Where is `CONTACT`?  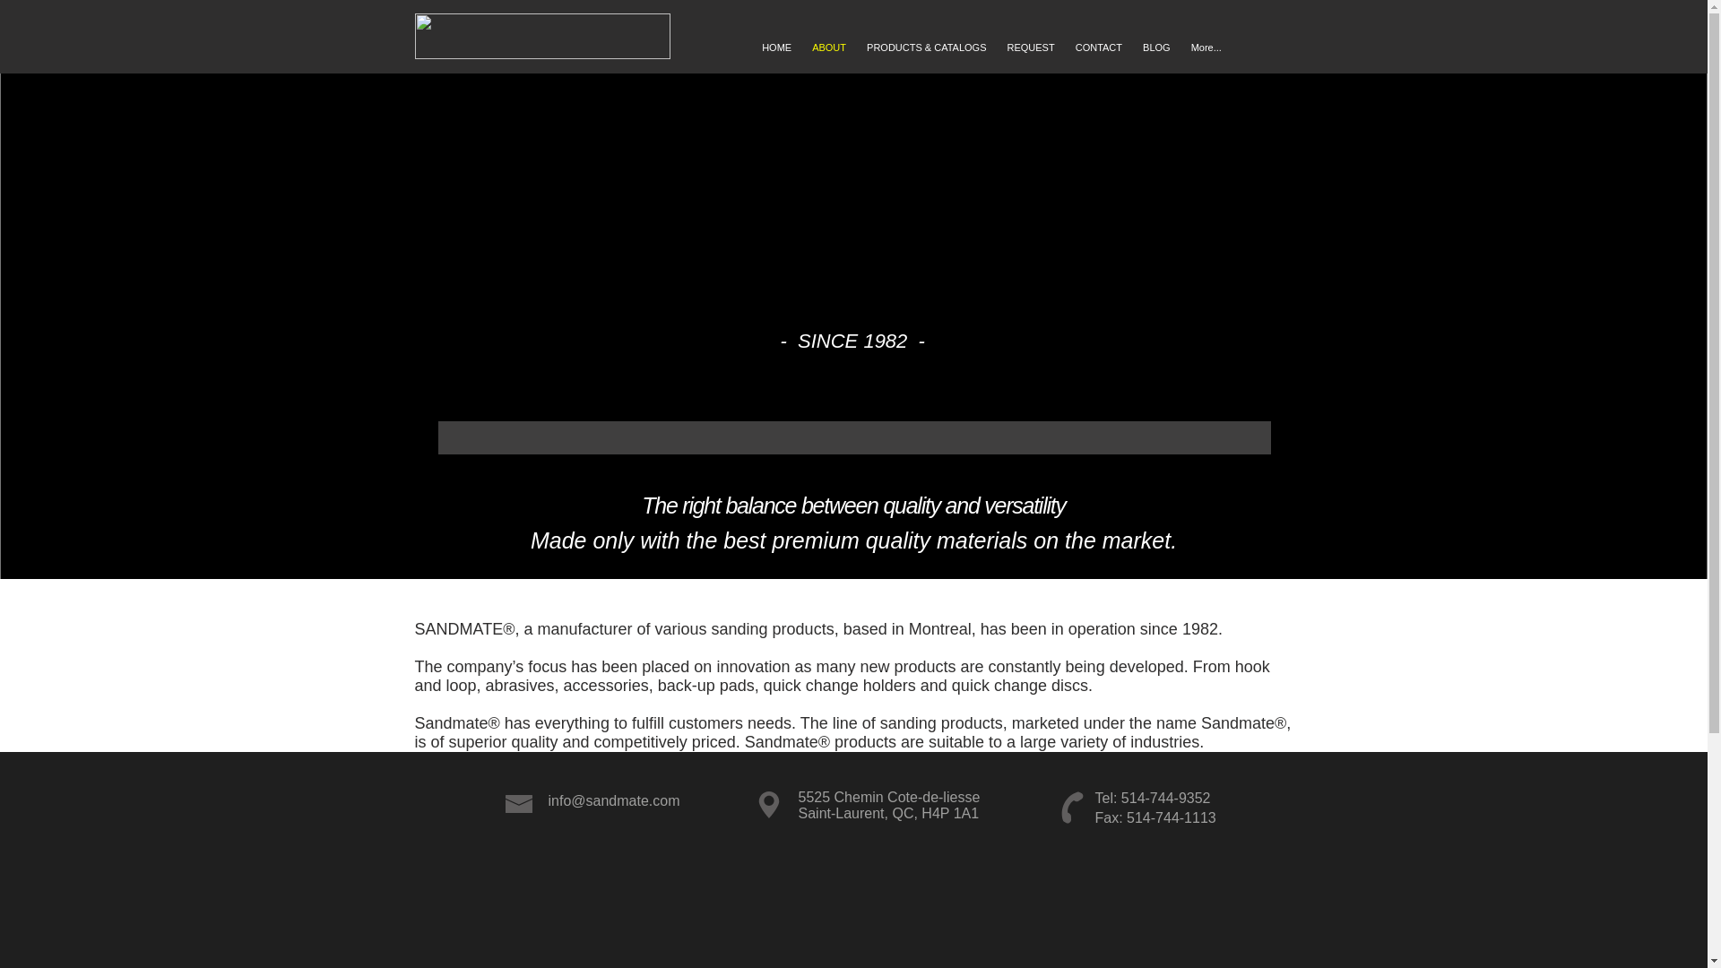 CONTACT is located at coordinates (1099, 57).